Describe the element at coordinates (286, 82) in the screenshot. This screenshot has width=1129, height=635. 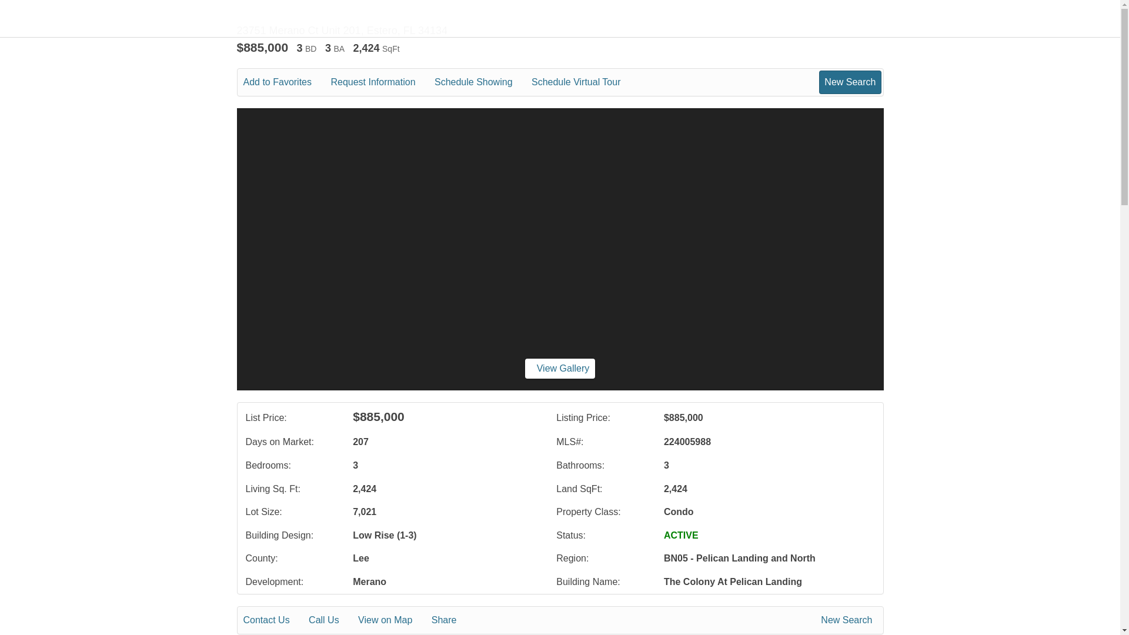
I see `Add to Favorites` at that location.